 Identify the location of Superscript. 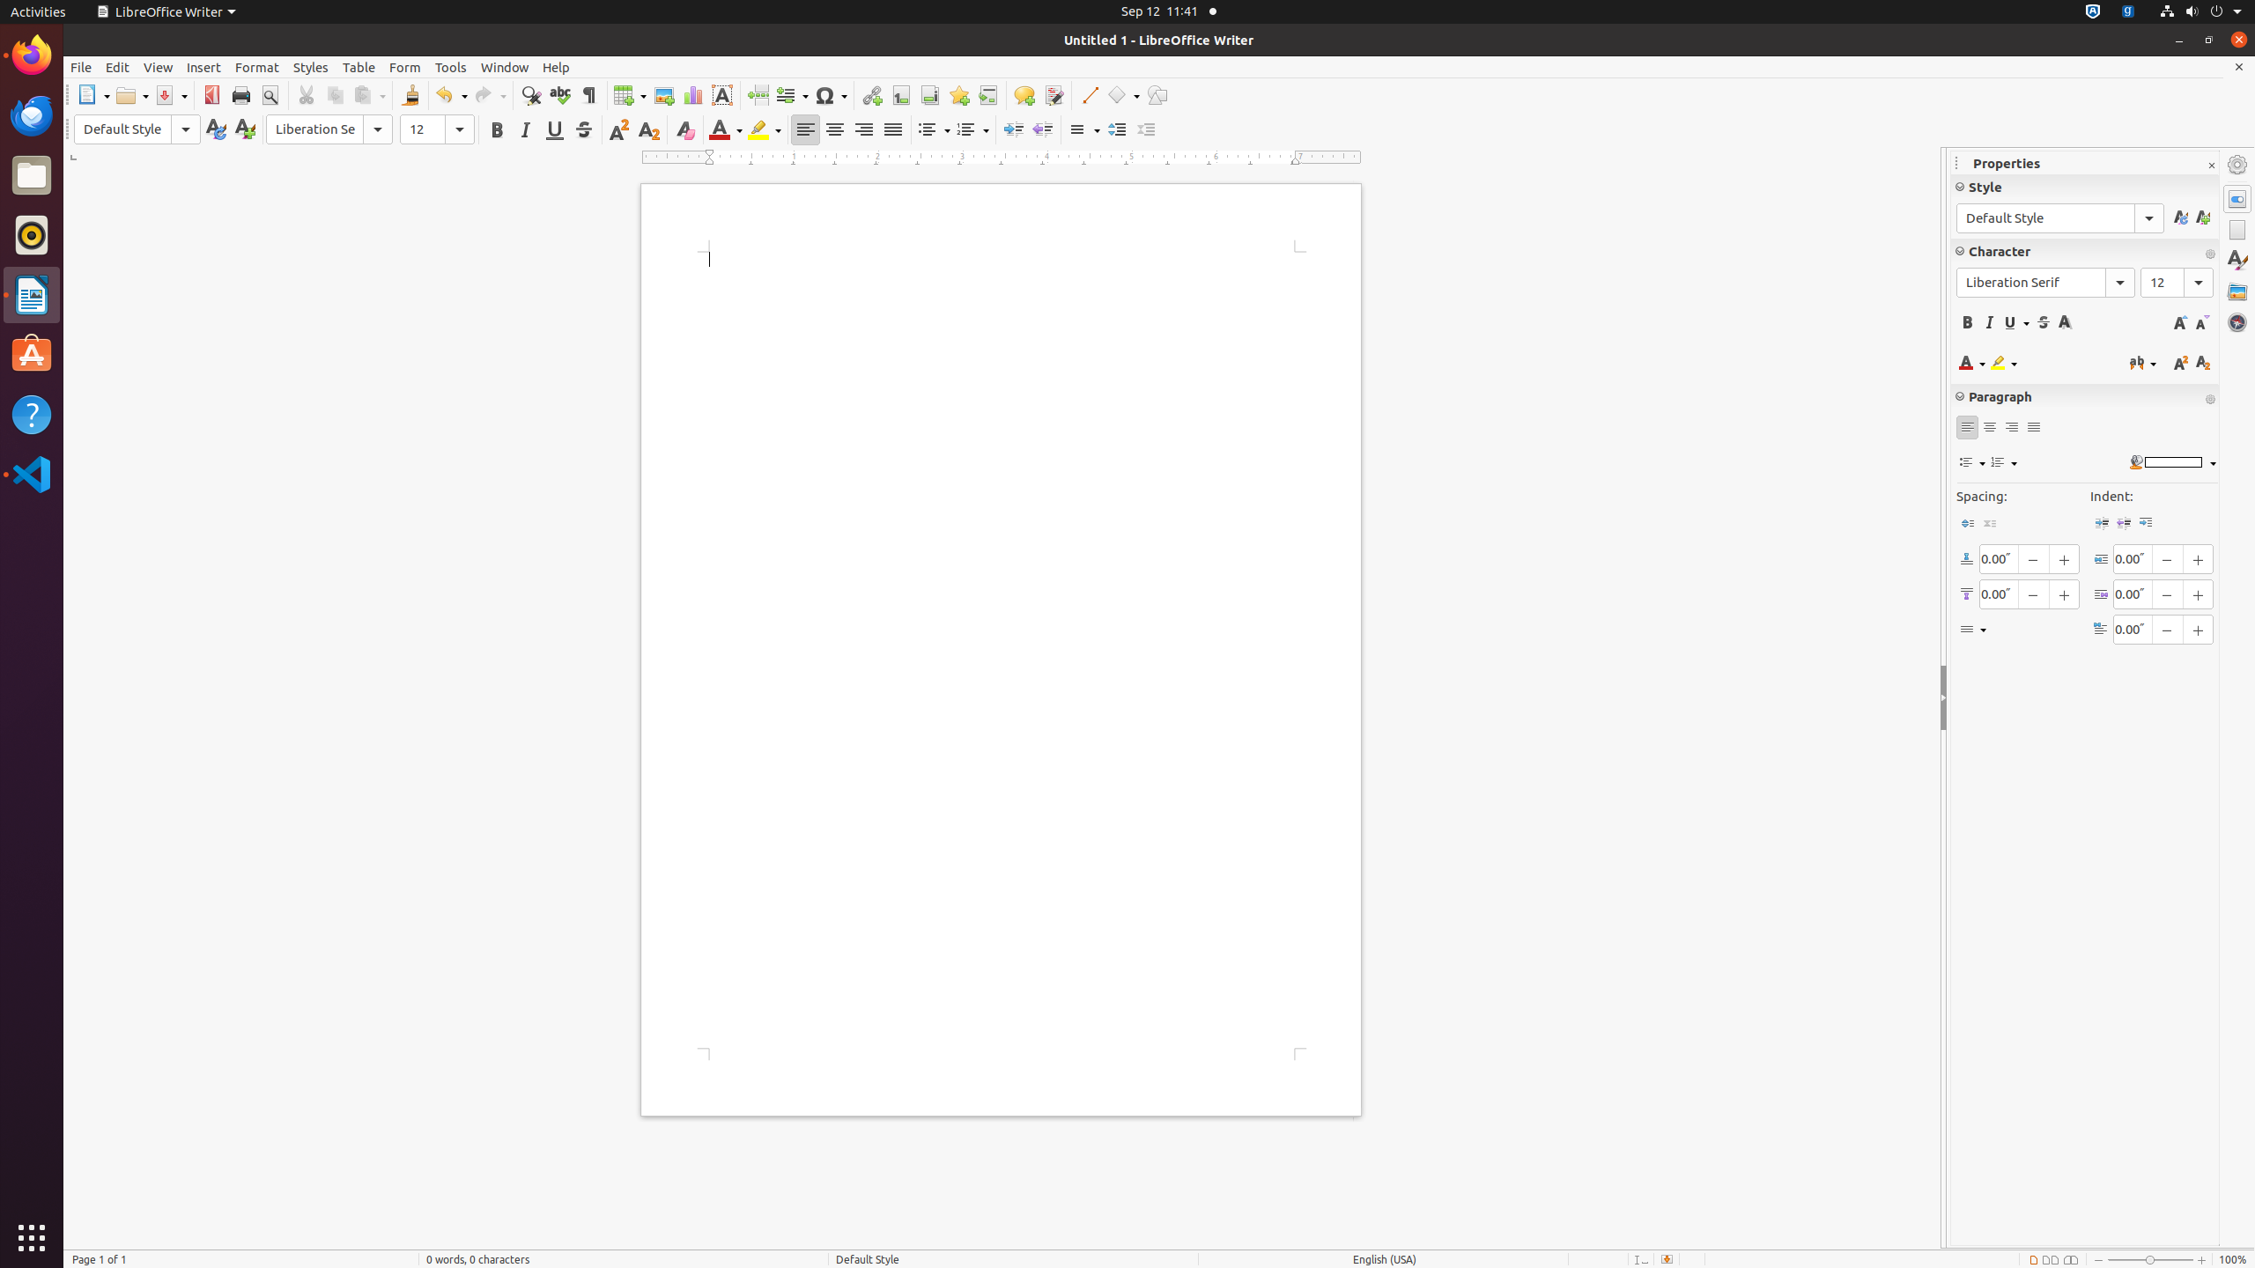
(620, 130).